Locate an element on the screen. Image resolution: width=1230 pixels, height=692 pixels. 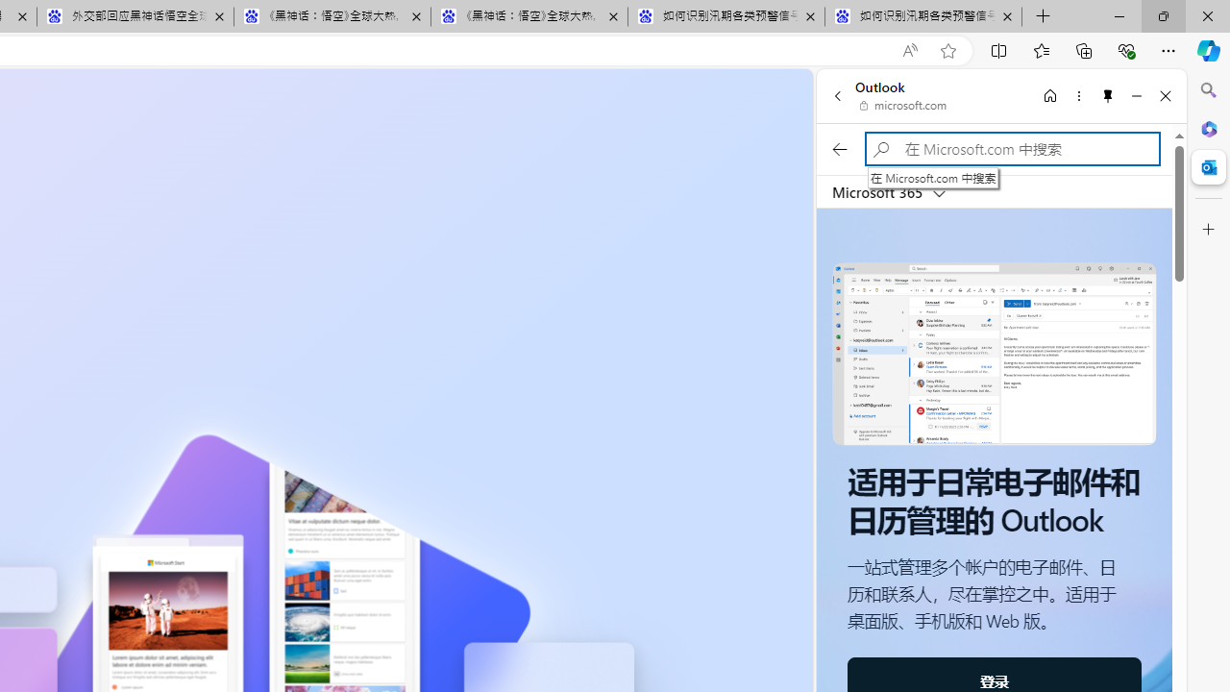
Restore is located at coordinates (1163, 15).